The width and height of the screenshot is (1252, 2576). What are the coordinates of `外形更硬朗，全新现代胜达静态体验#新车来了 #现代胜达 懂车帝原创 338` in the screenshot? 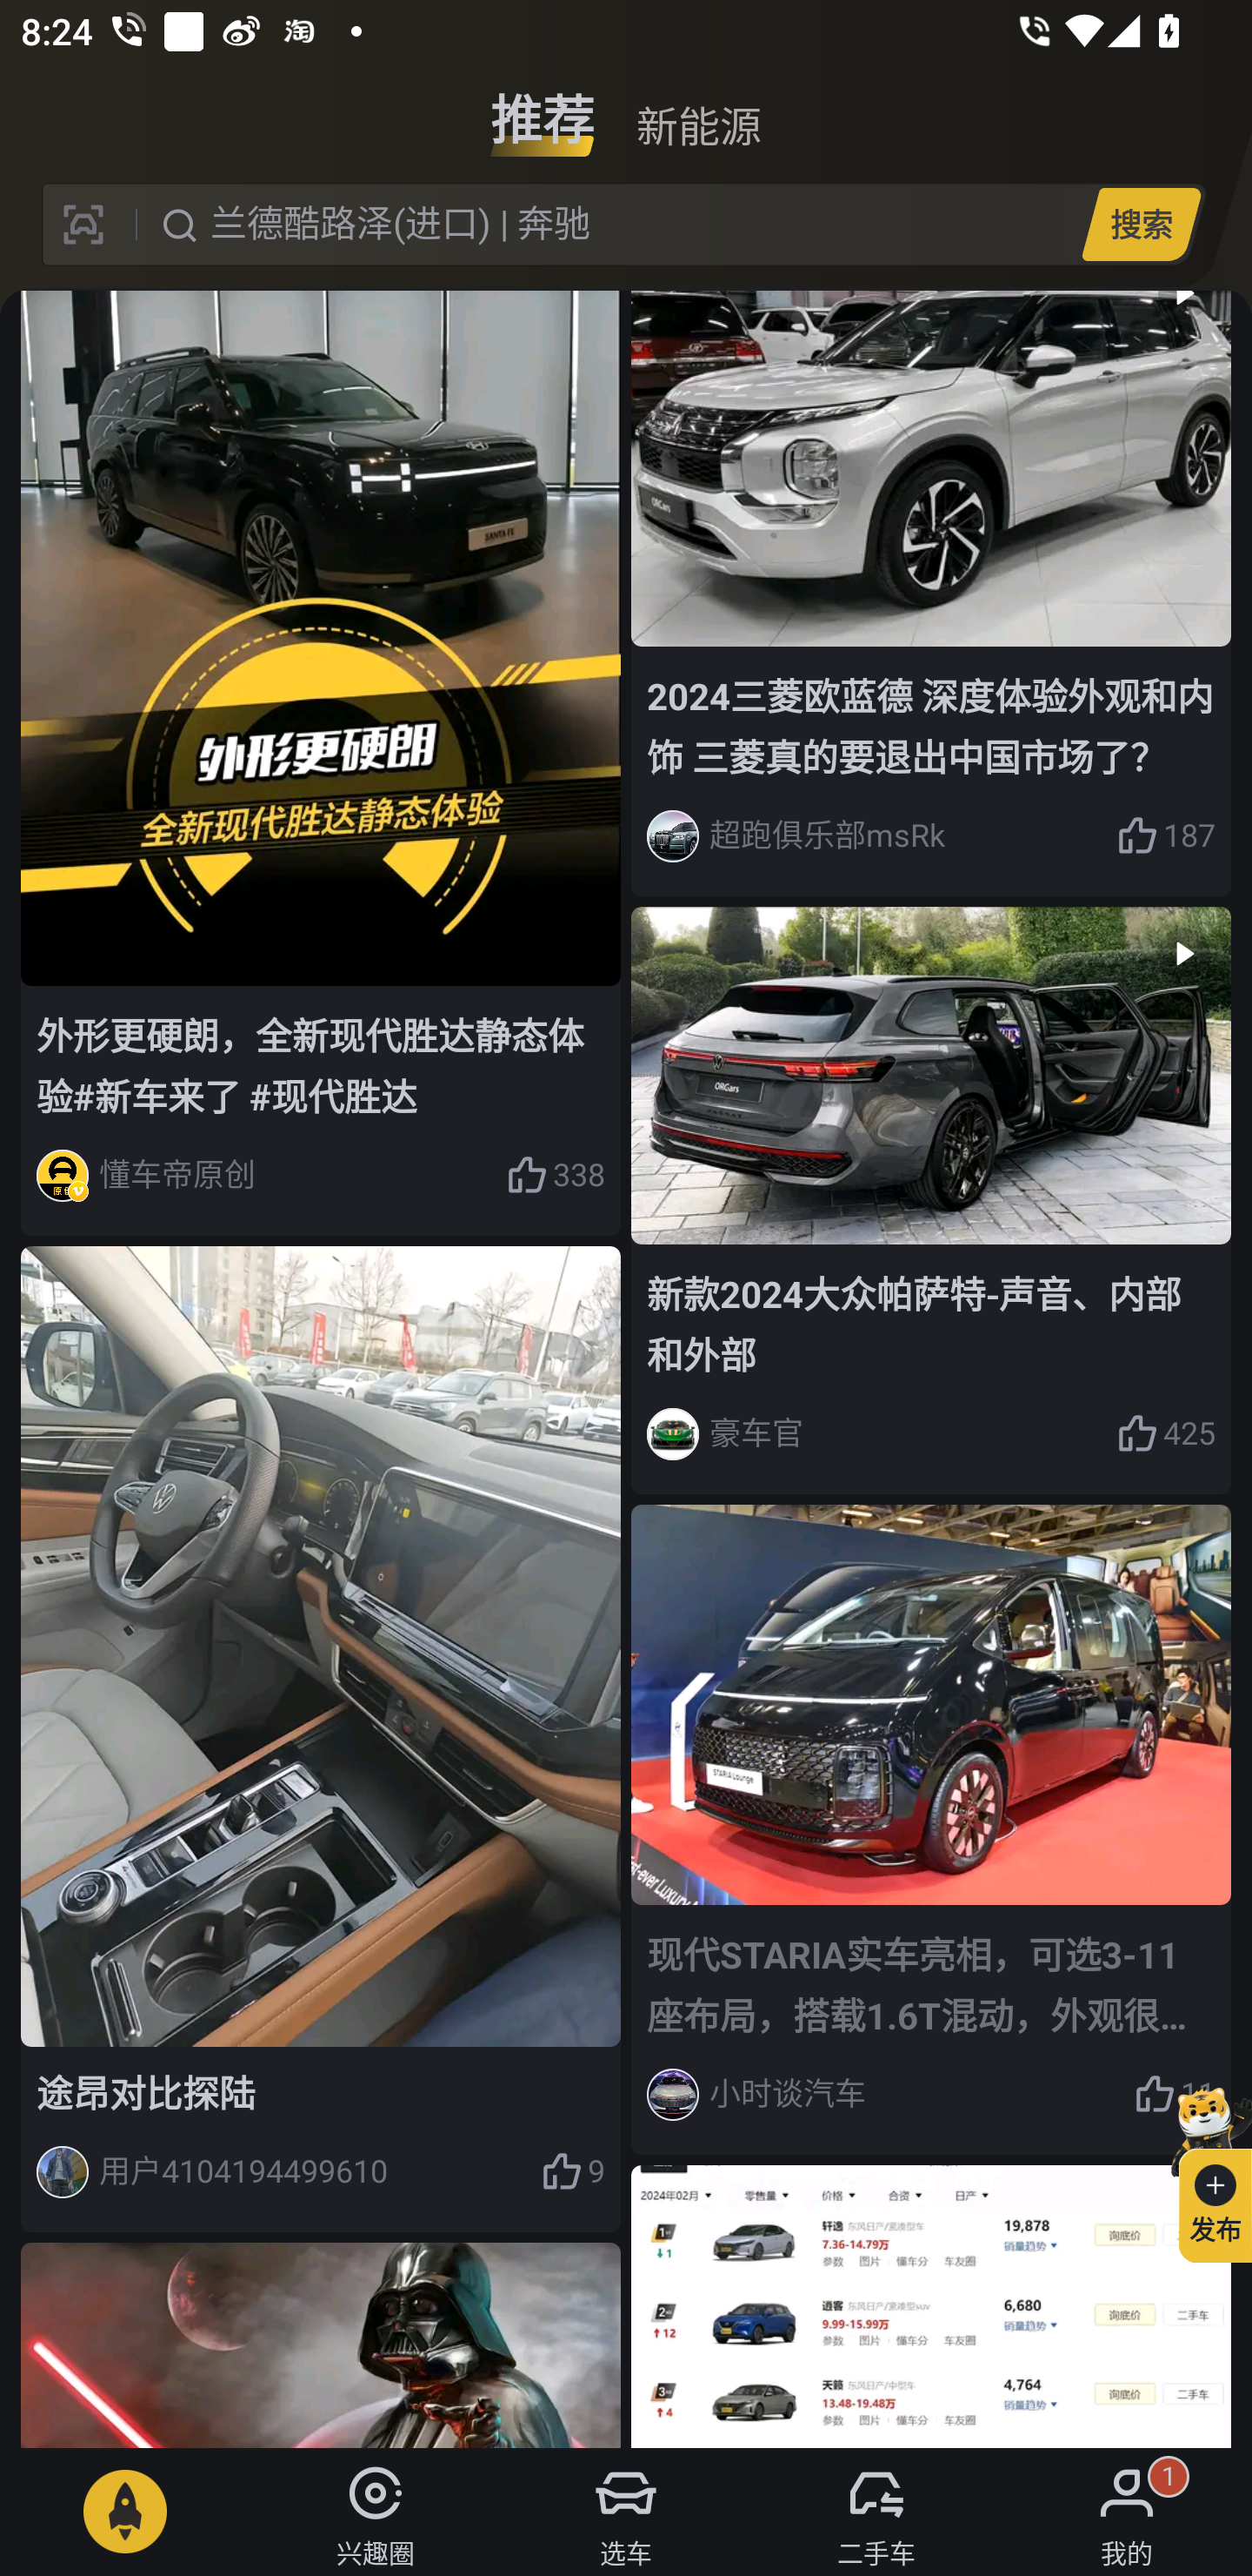 It's located at (321, 763).